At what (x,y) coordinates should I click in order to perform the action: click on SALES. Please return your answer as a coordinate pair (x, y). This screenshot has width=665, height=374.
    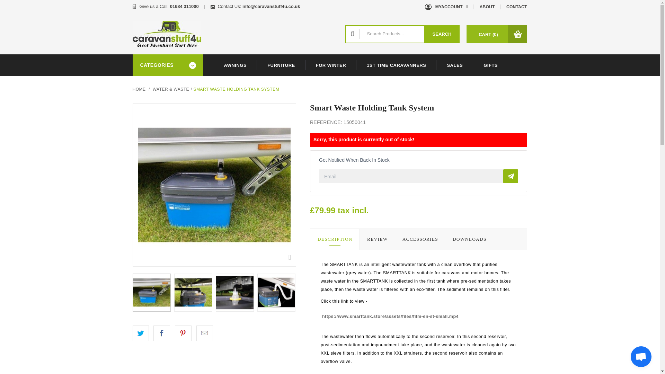
    Looking at the image, I should click on (454, 65).